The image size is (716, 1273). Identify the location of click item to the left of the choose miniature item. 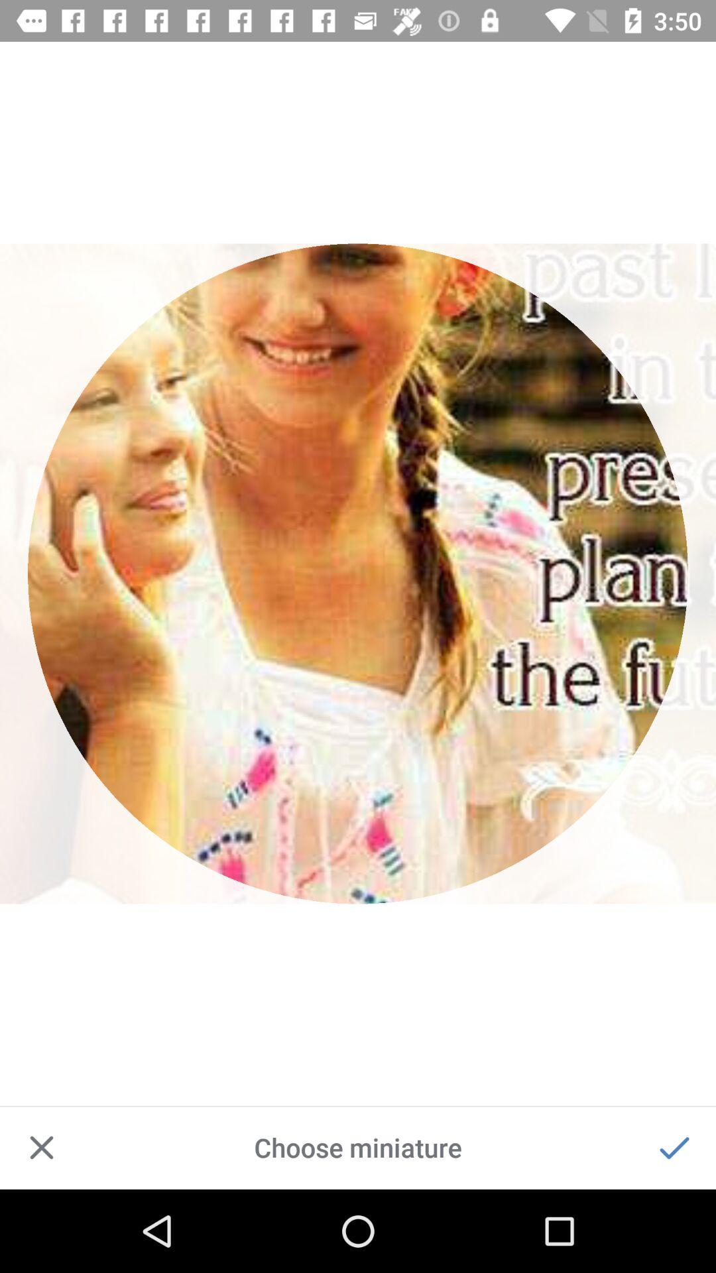
(42, 1147).